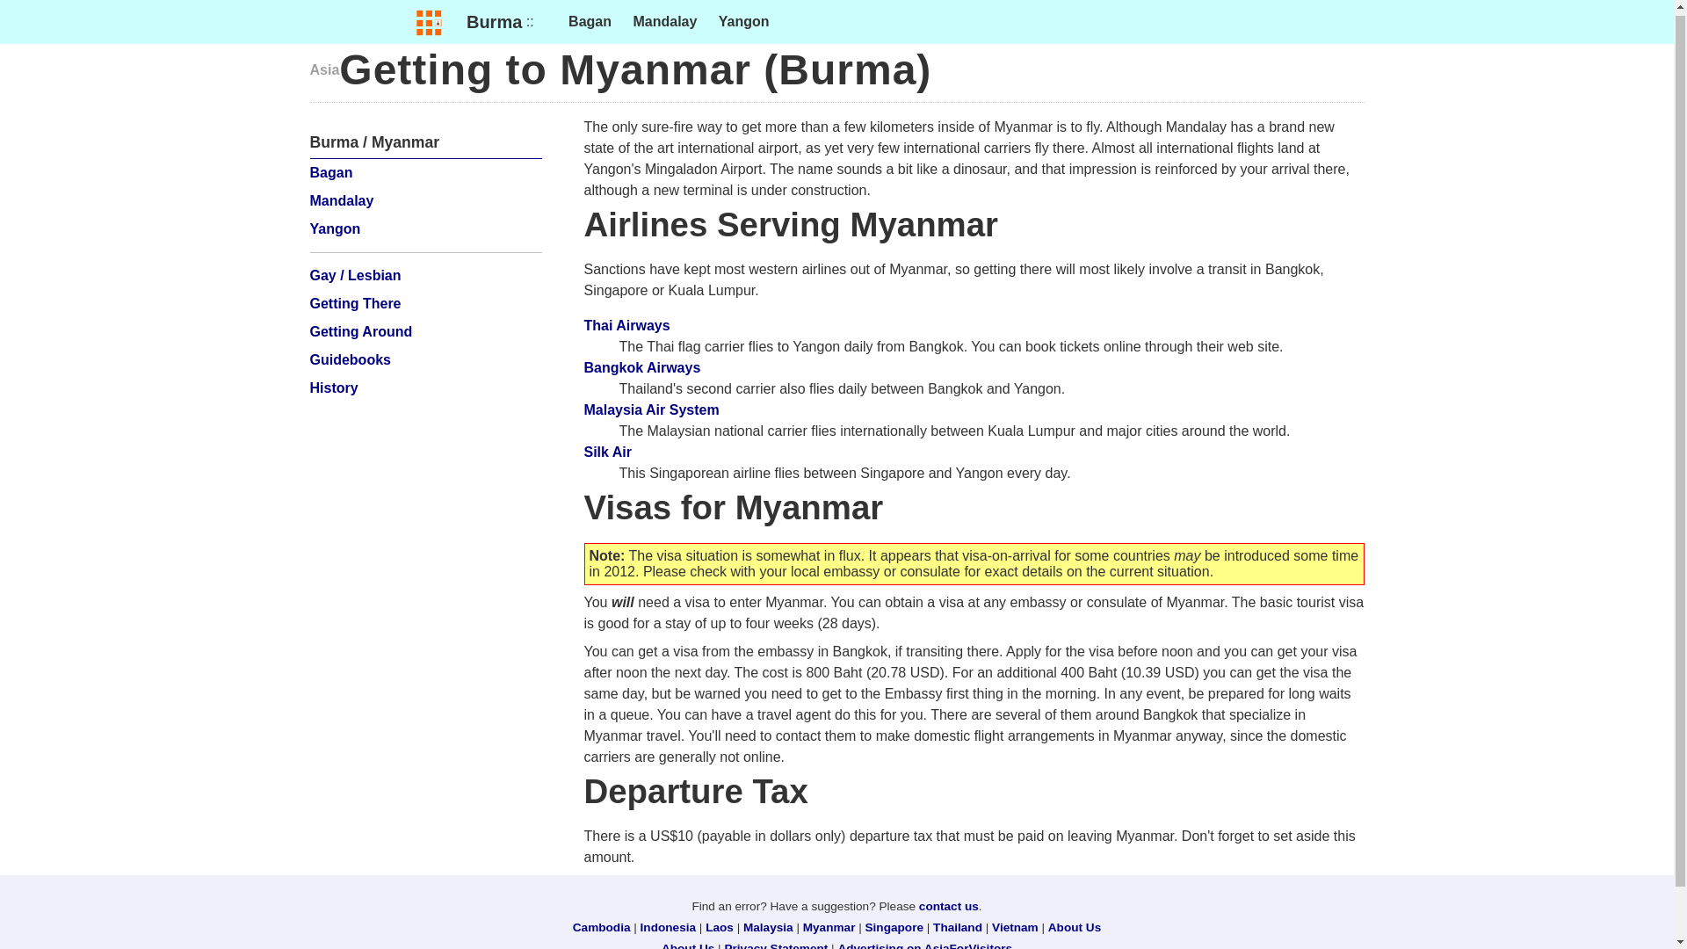 This screenshot has height=949, width=1687. What do you see at coordinates (360, 331) in the screenshot?
I see `Getting Around` at bounding box center [360, 331].